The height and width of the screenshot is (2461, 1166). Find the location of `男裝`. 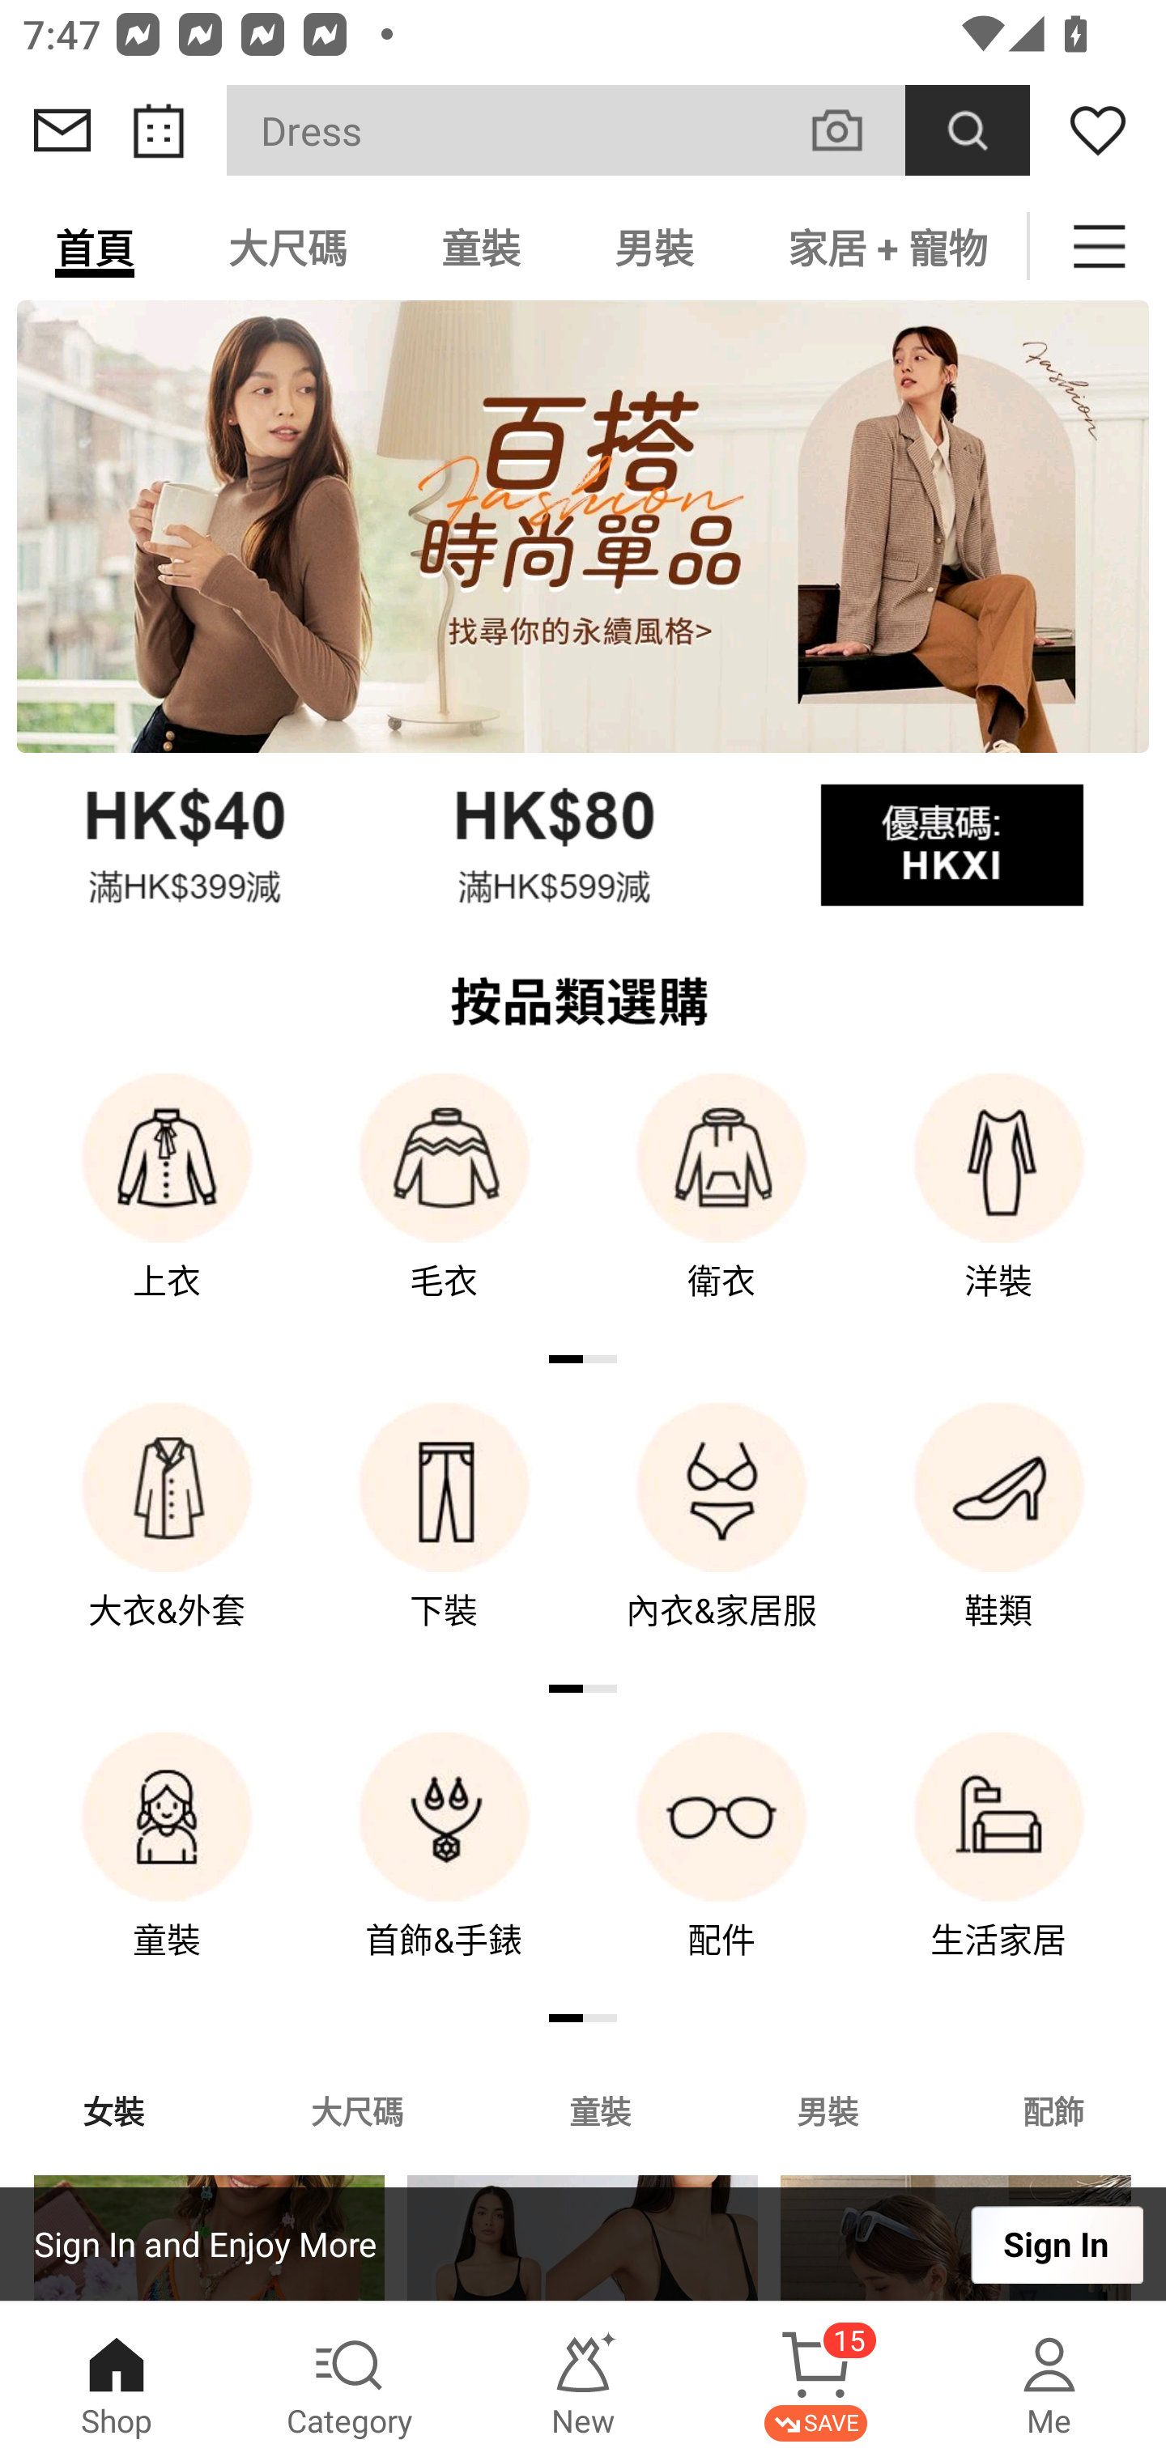

男裝 is located at coordinates (828, 2110).